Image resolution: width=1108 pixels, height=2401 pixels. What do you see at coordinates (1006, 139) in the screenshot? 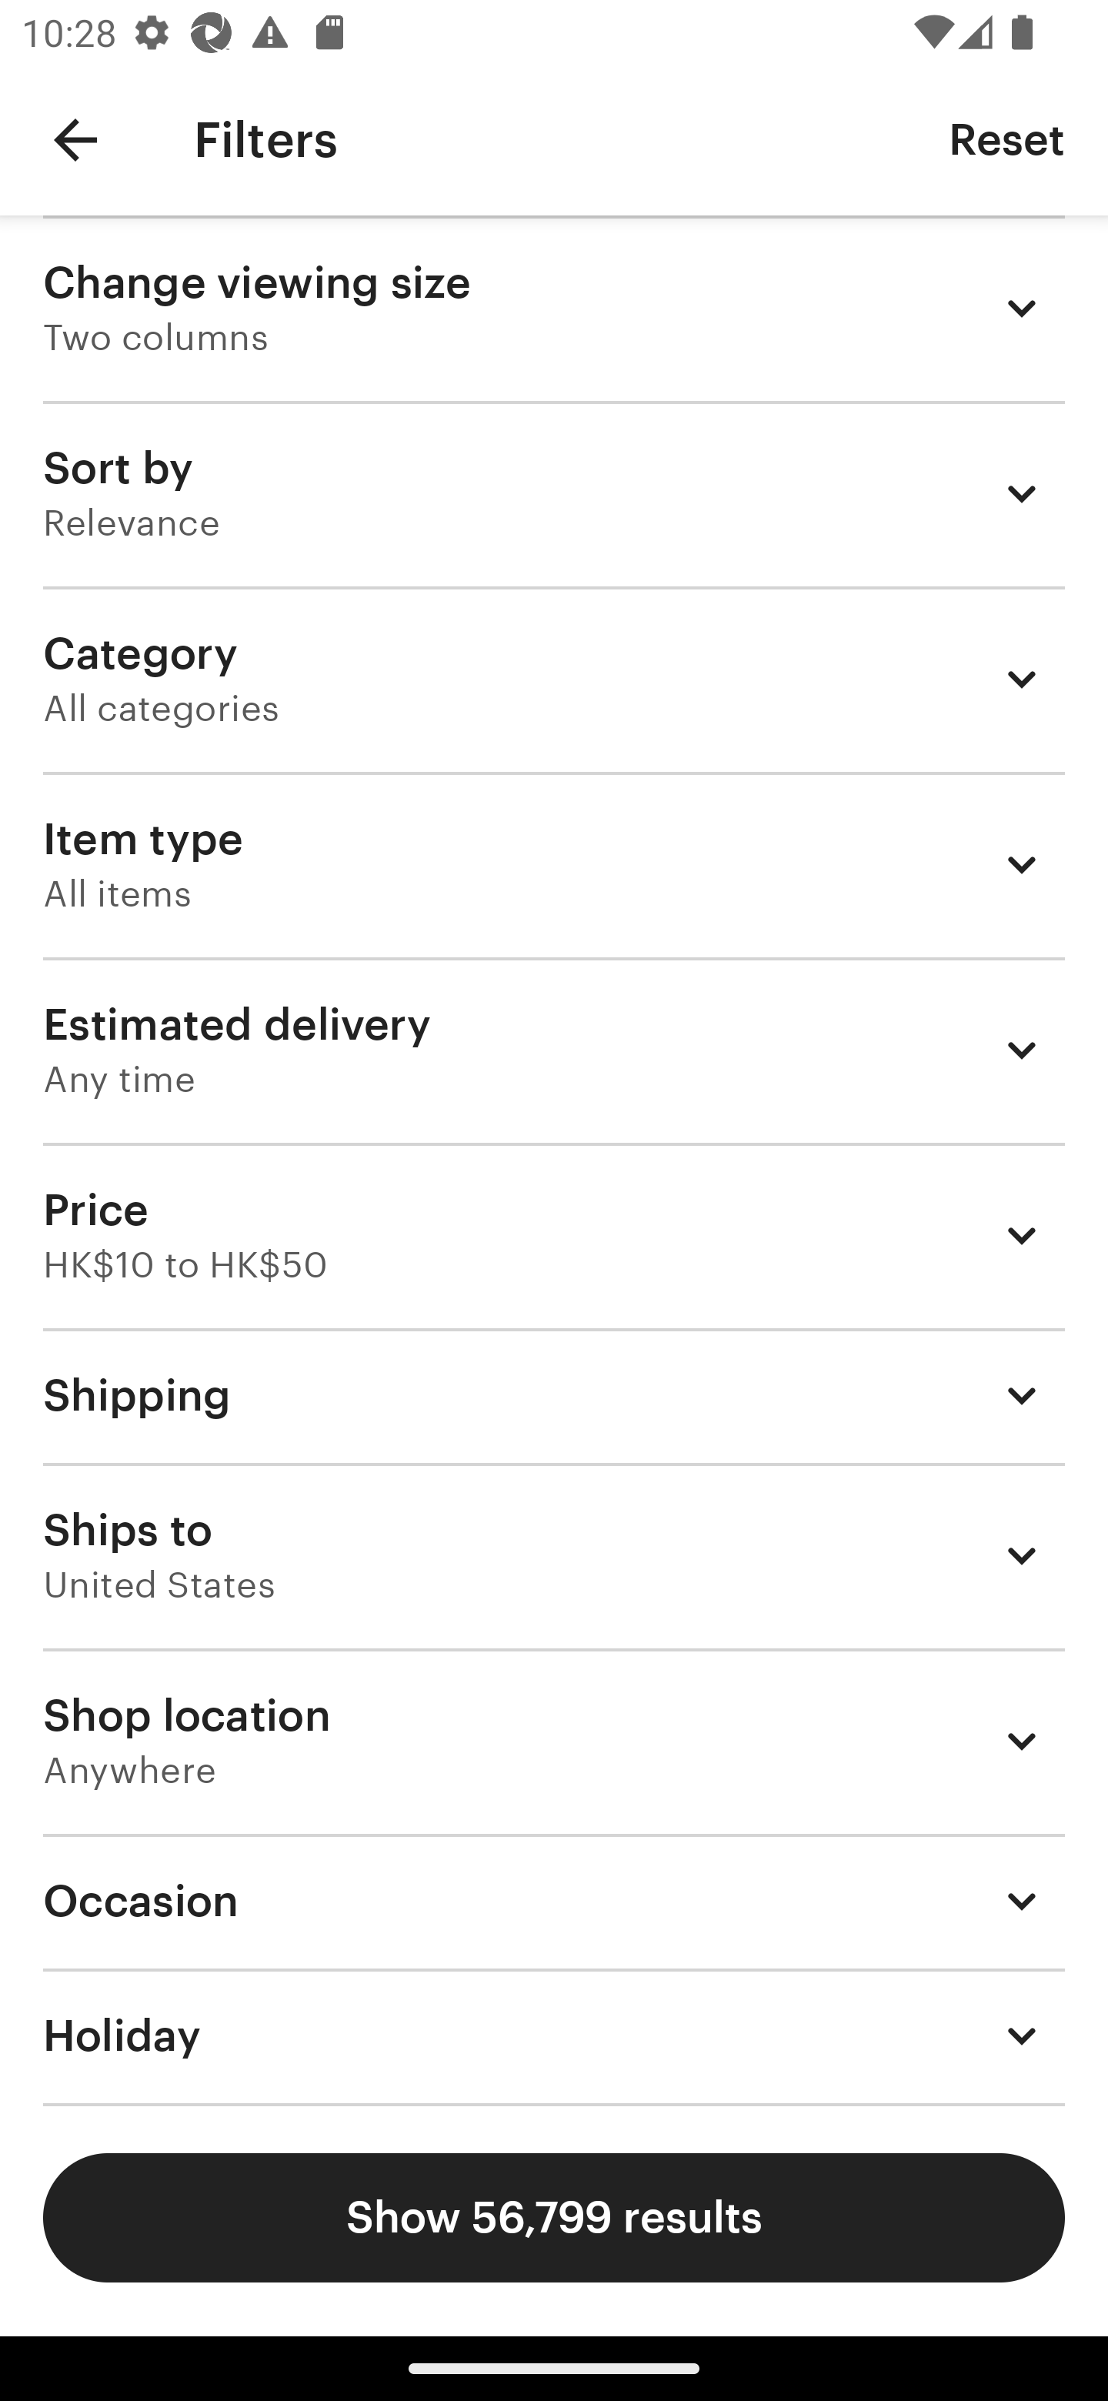
I see `Reset` at bounding box center [1006, 139].